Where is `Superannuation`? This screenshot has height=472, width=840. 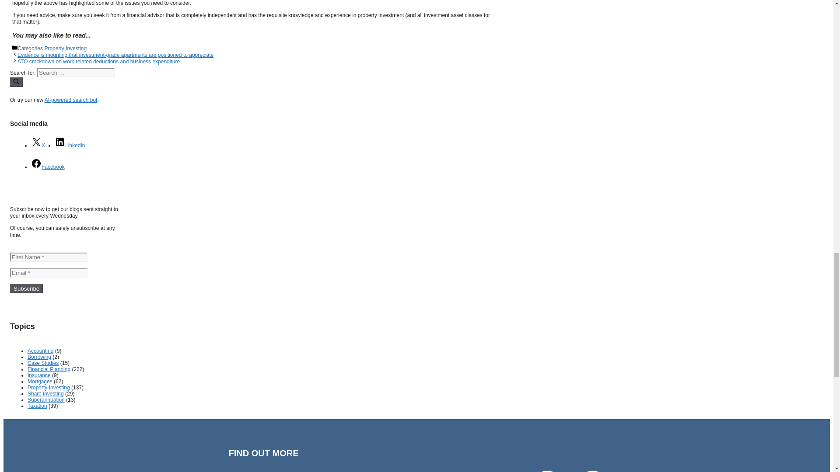
Superannuation is located at coordinates (46, 400).